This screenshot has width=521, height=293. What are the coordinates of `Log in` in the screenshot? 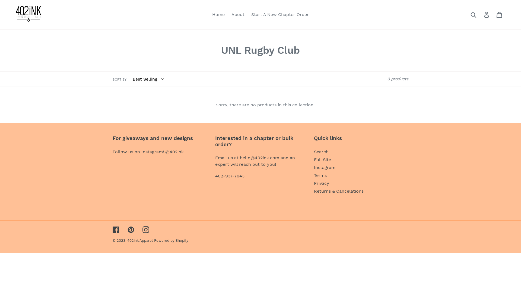 It's located at (487, 15).